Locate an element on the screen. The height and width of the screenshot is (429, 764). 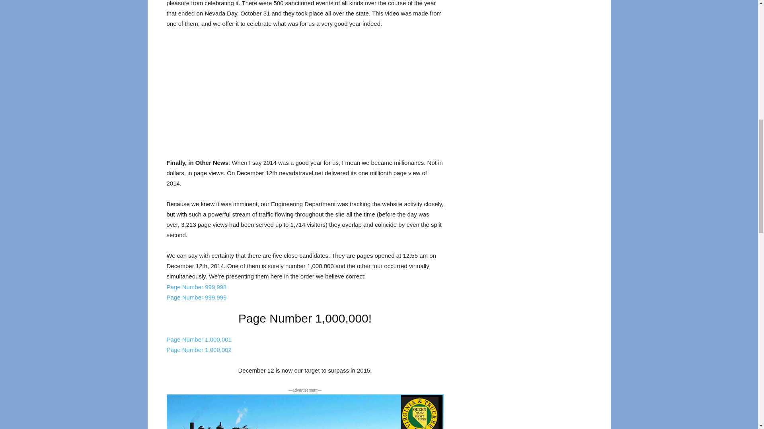
Page Number 999,999 is located at coordinates (196, 297).